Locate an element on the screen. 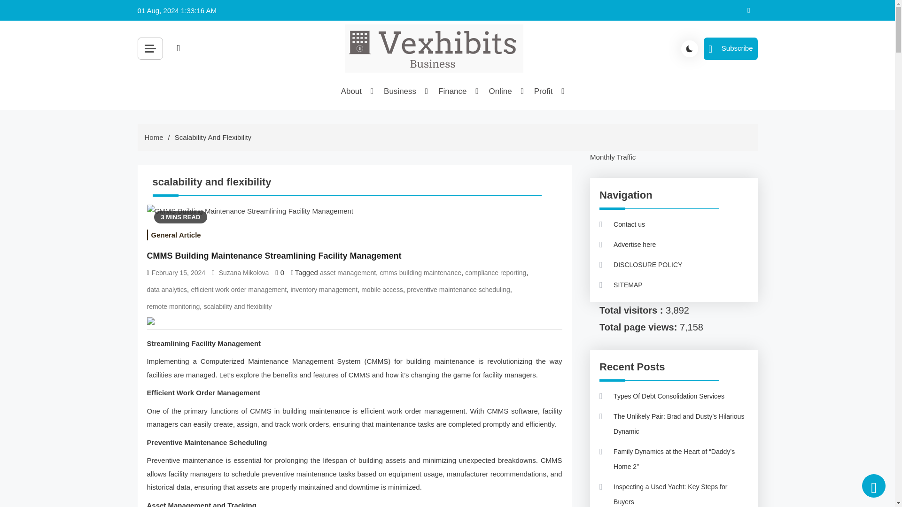  Search is located at coordinates (284, 69).